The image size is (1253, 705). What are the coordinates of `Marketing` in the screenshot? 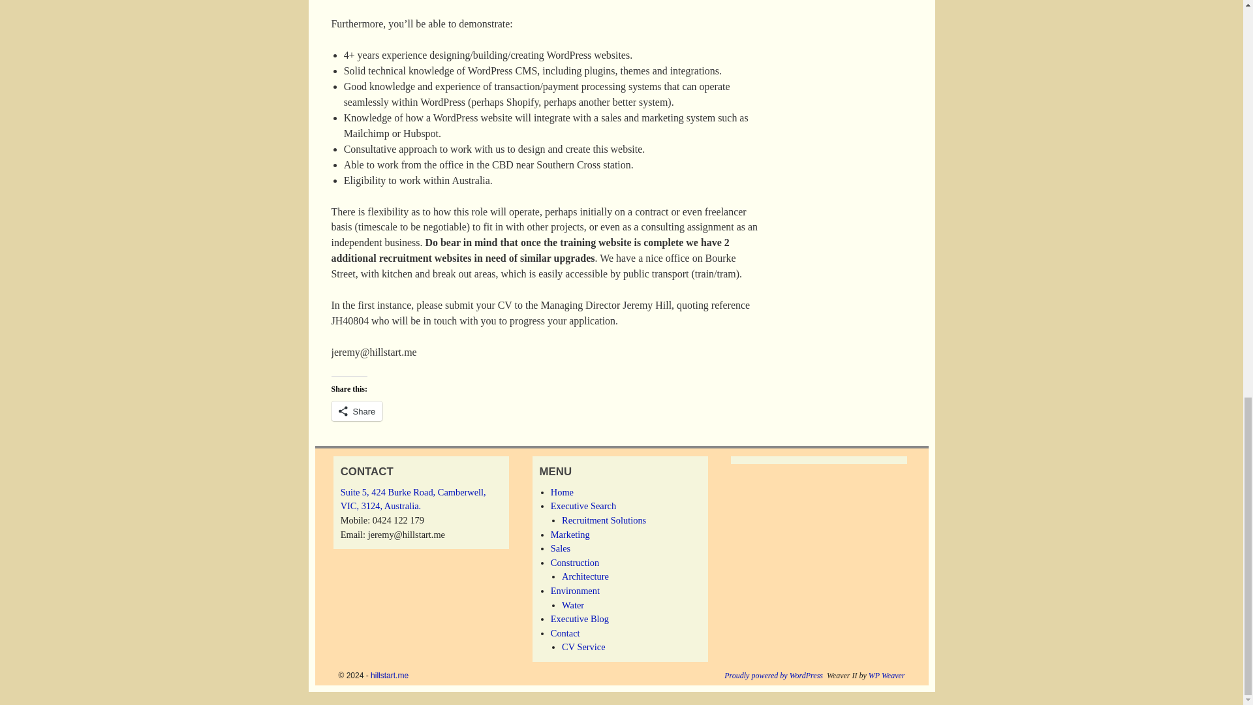 It's located at (570, 535).